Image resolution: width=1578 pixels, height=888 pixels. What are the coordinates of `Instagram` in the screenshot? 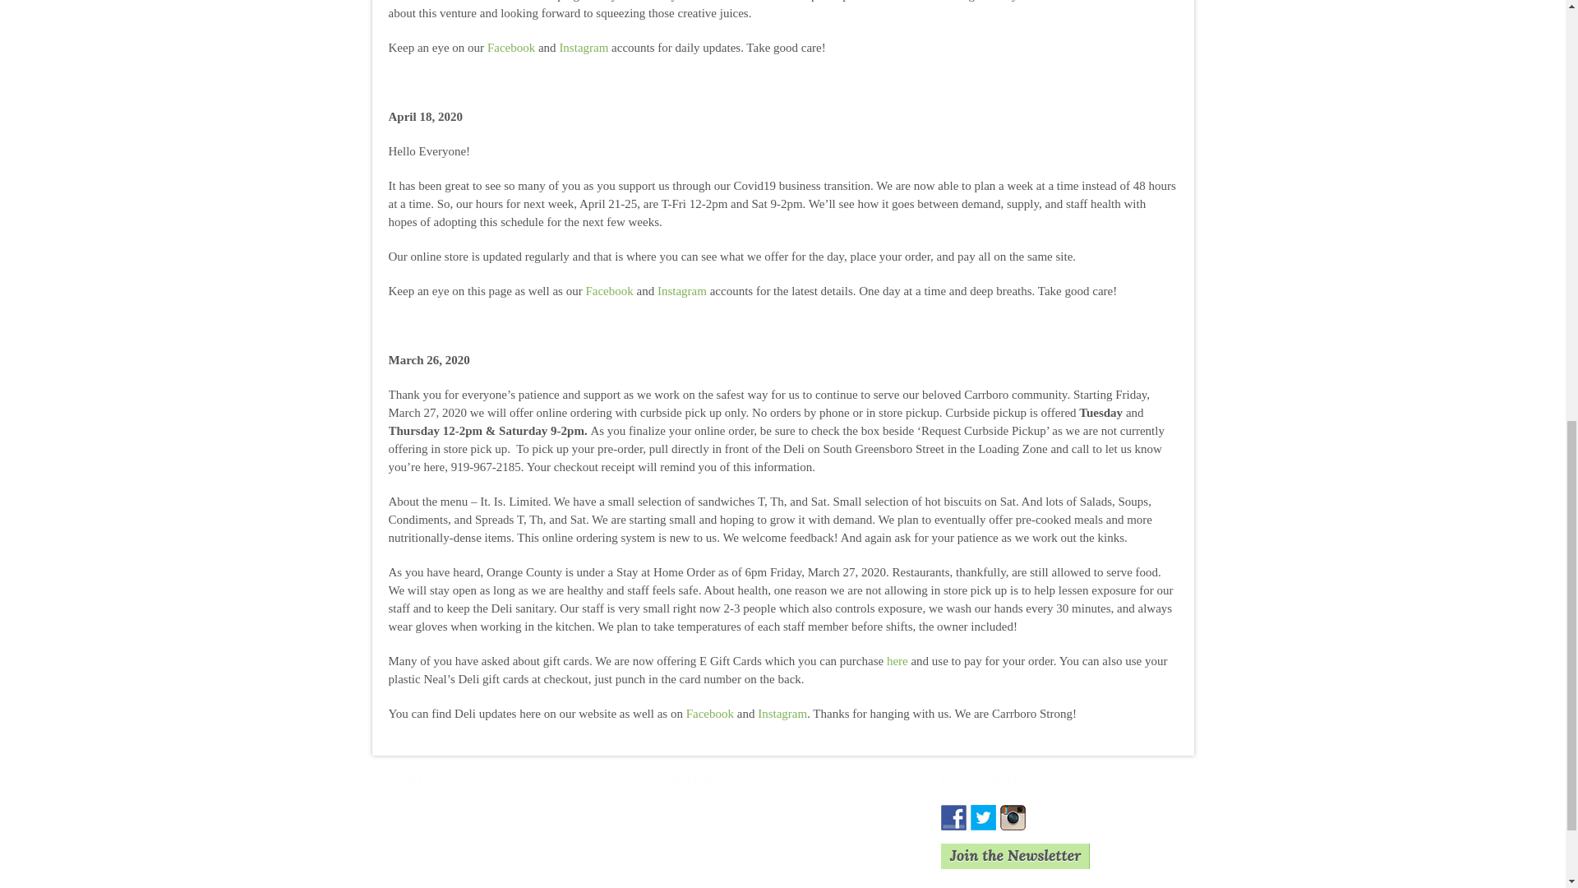 It's located at (782, 714).